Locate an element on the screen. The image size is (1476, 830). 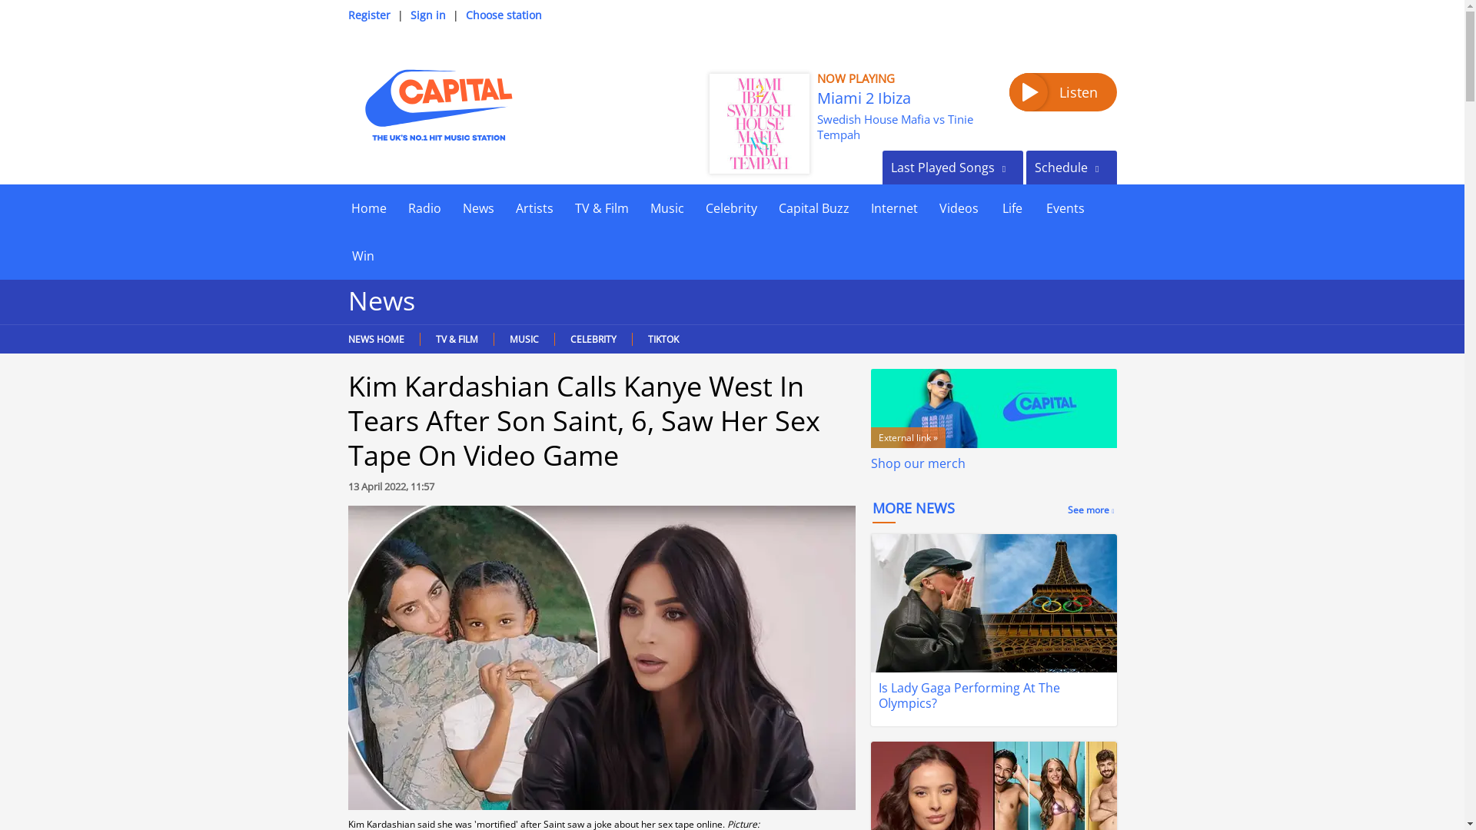
TIKTOK is located at coordinates (663, 340).